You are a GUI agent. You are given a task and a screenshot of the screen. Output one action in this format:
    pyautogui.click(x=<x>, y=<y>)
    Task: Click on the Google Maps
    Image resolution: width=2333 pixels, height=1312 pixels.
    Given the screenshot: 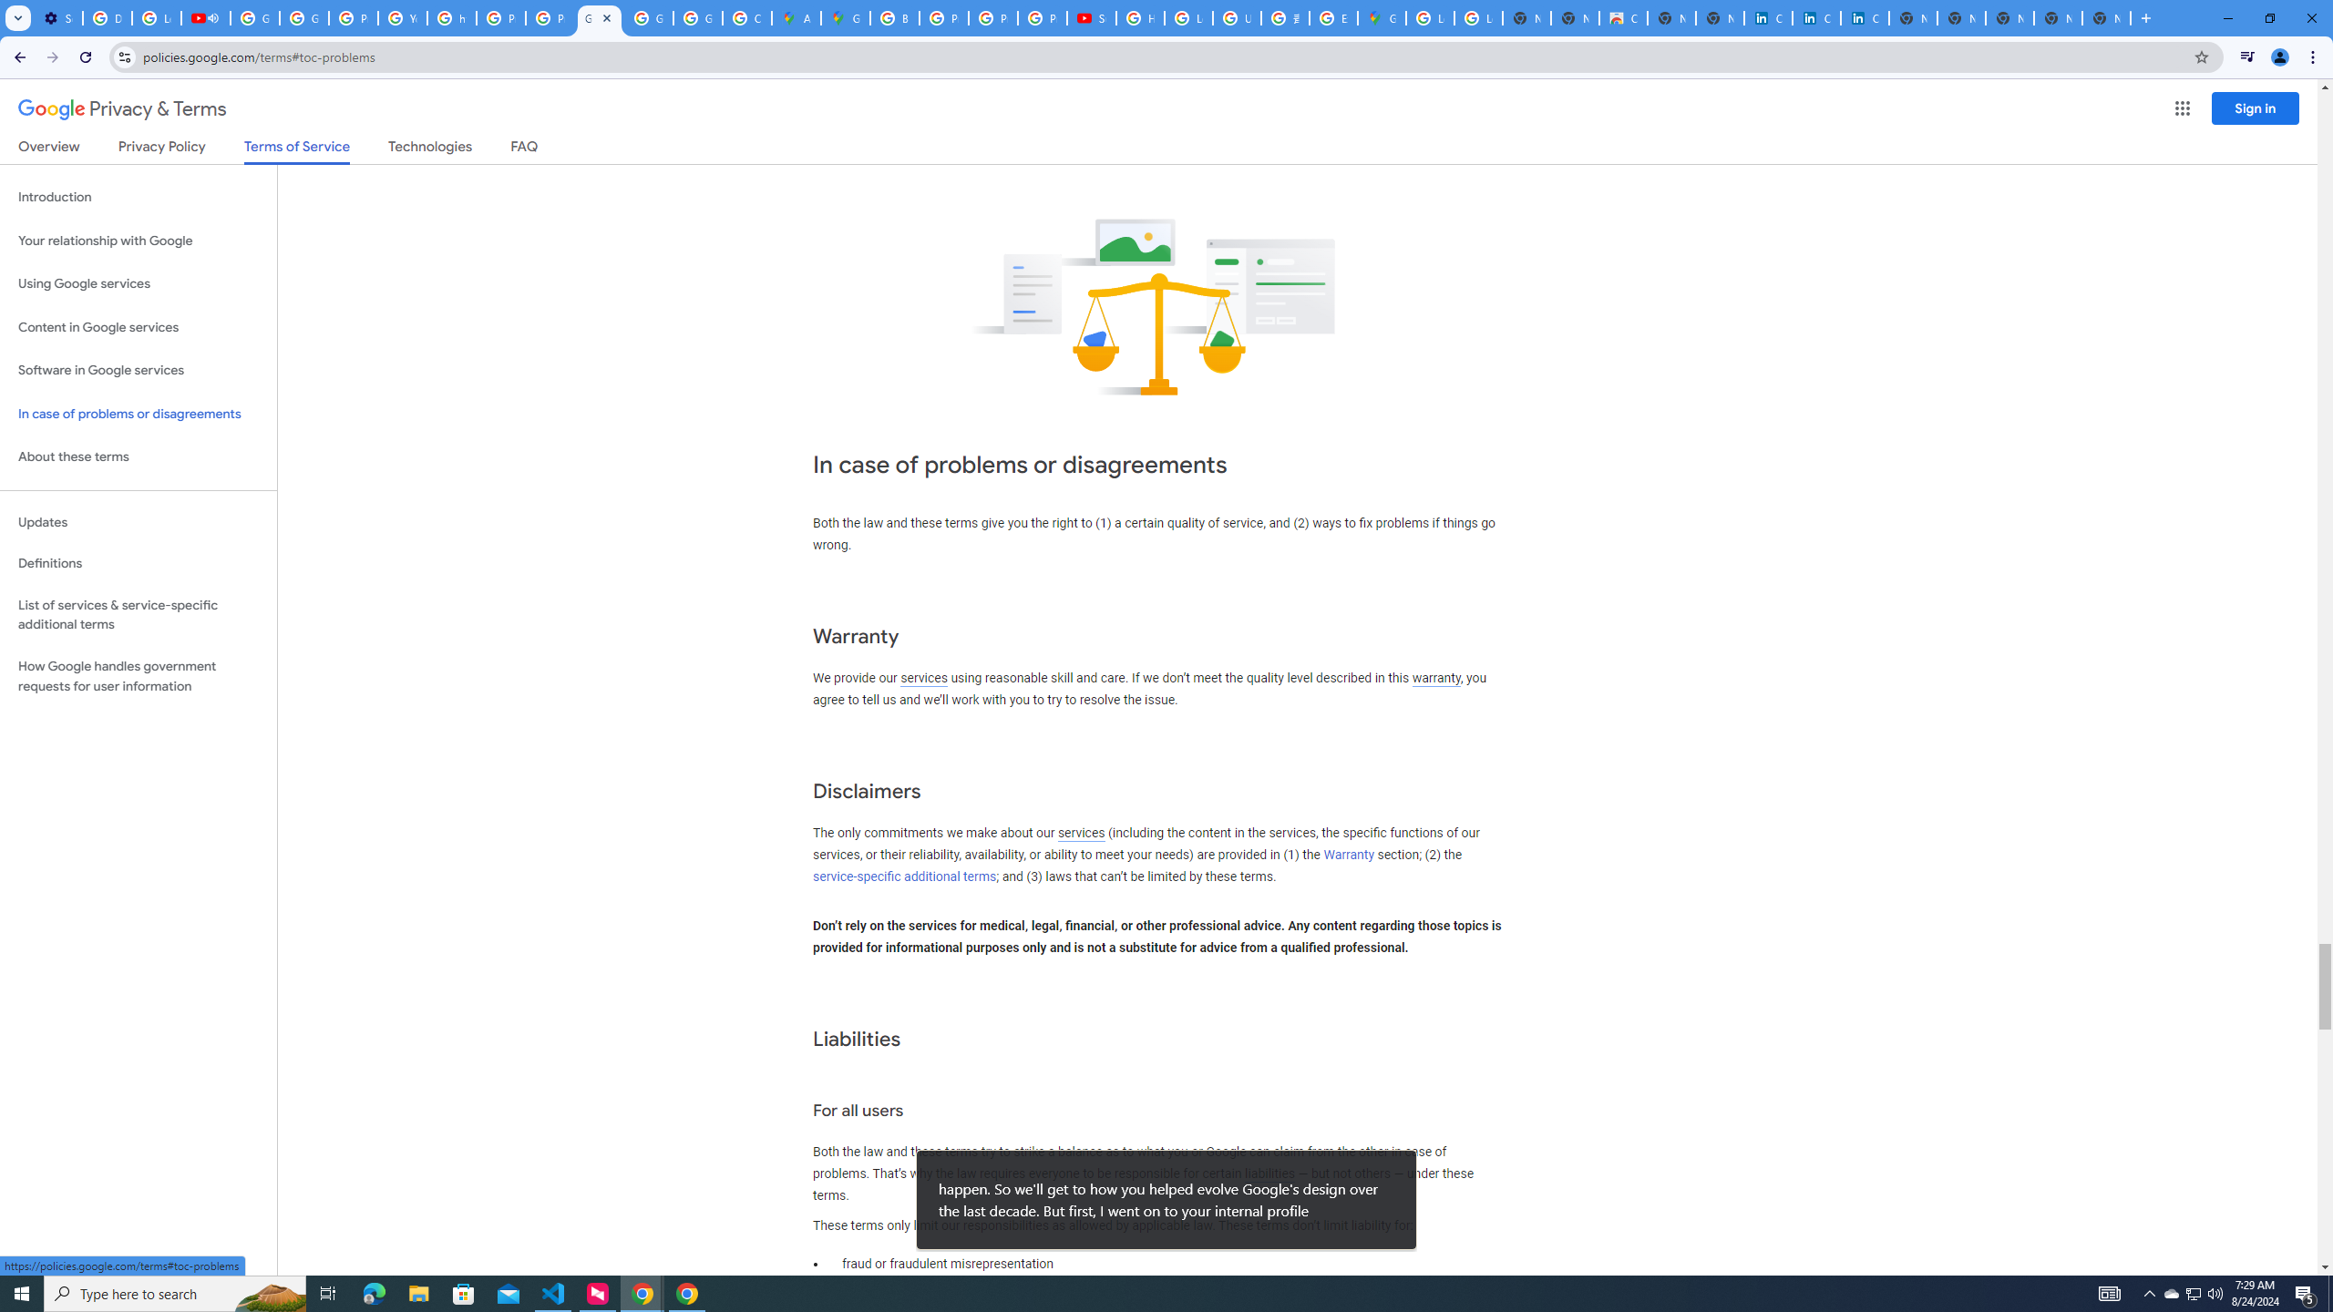 What is the action you would take?
    pyautogui.click(x=846, y=18)
    